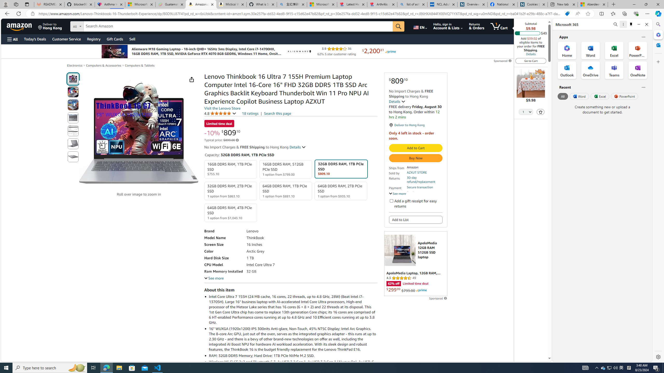 This screenshot has width=664, height=373. Describe the element at coordinates (220, 113) in the screenshot. I see `4.8 4.8 out of 5 stars` at that location.